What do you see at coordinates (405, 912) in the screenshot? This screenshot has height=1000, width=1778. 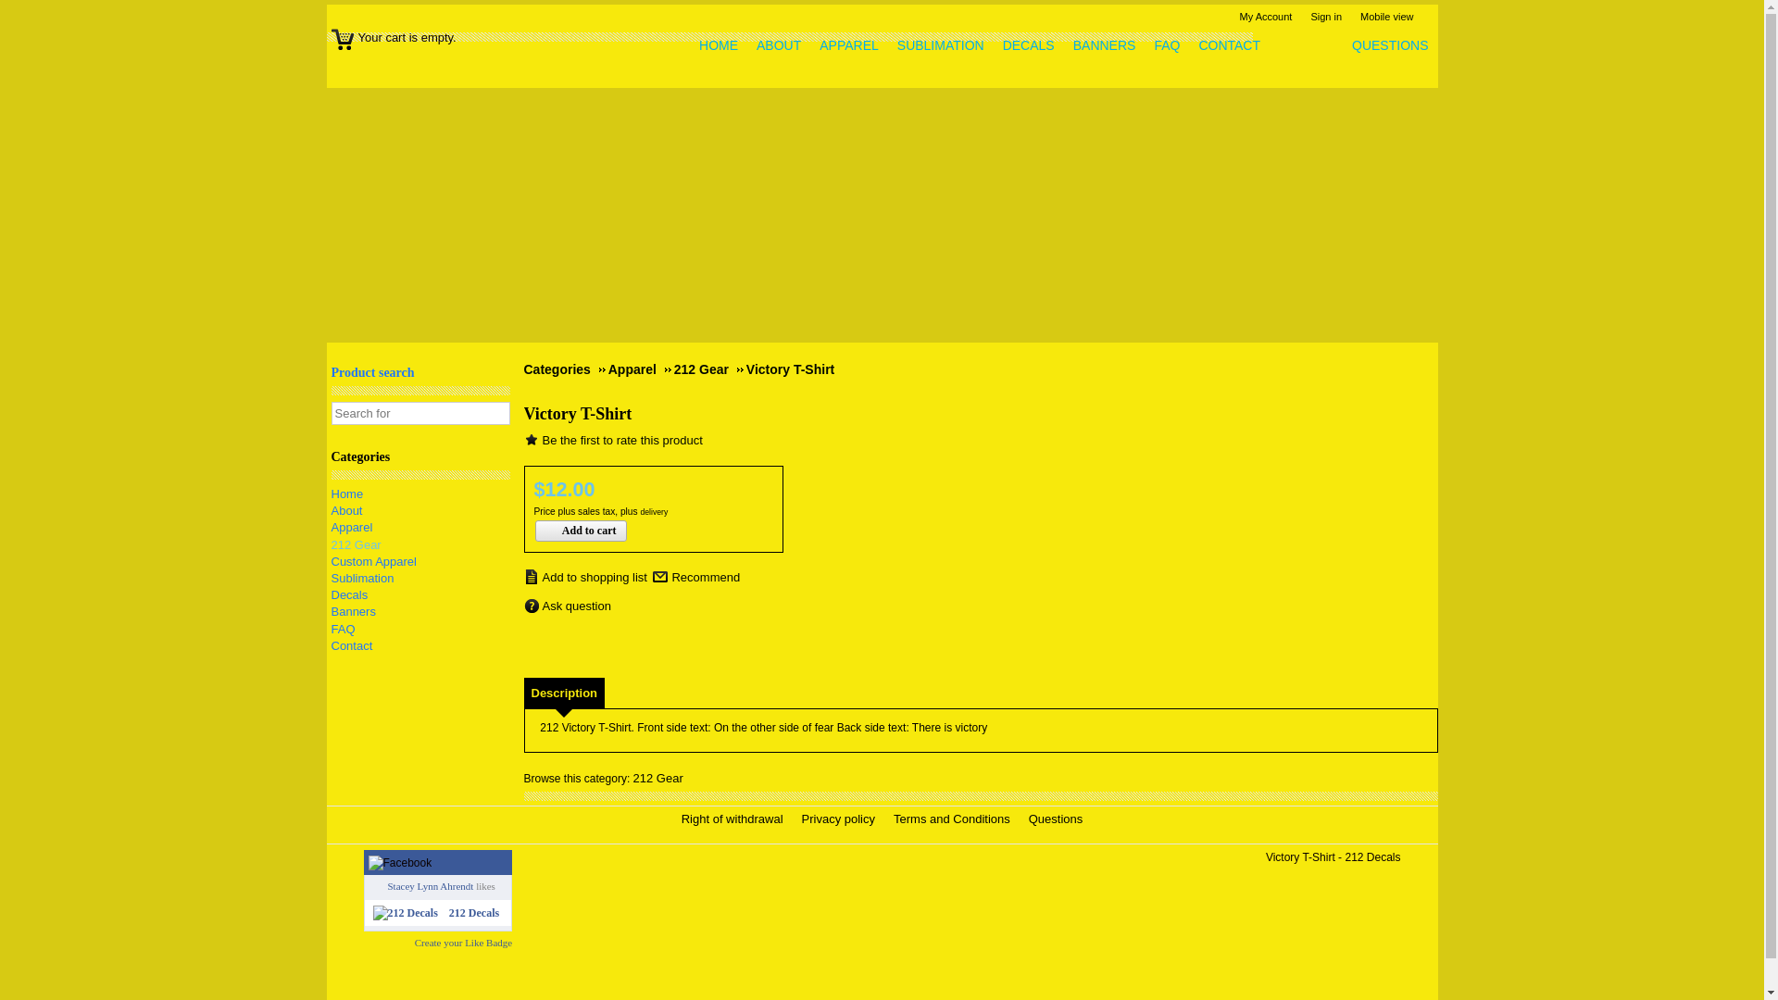 I see `212 Decals` at bounding box center [405, 912].